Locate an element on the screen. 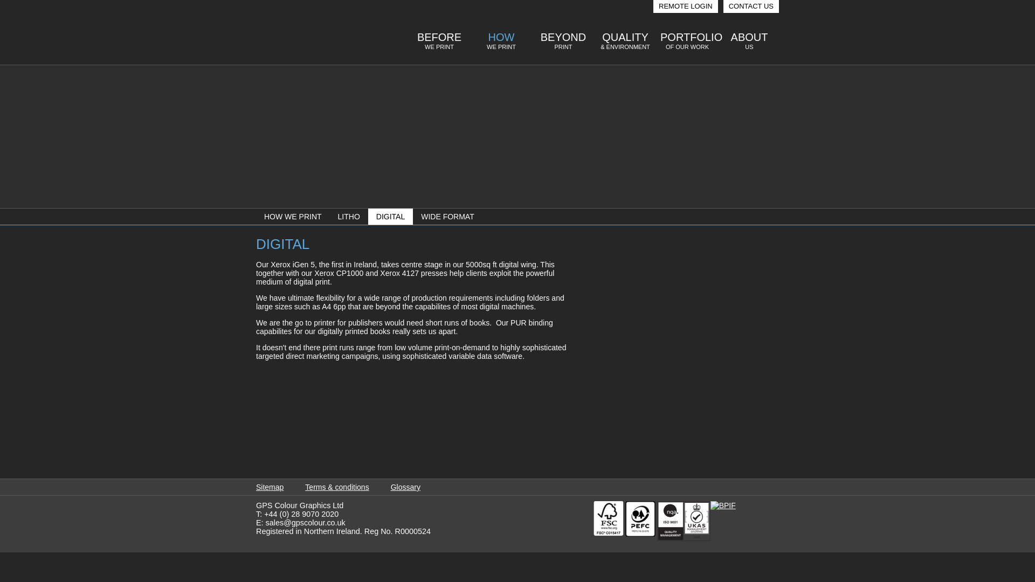 The width and height of the screenshot is (1035, 582). Sitemap is located at coordinates (349, 216).